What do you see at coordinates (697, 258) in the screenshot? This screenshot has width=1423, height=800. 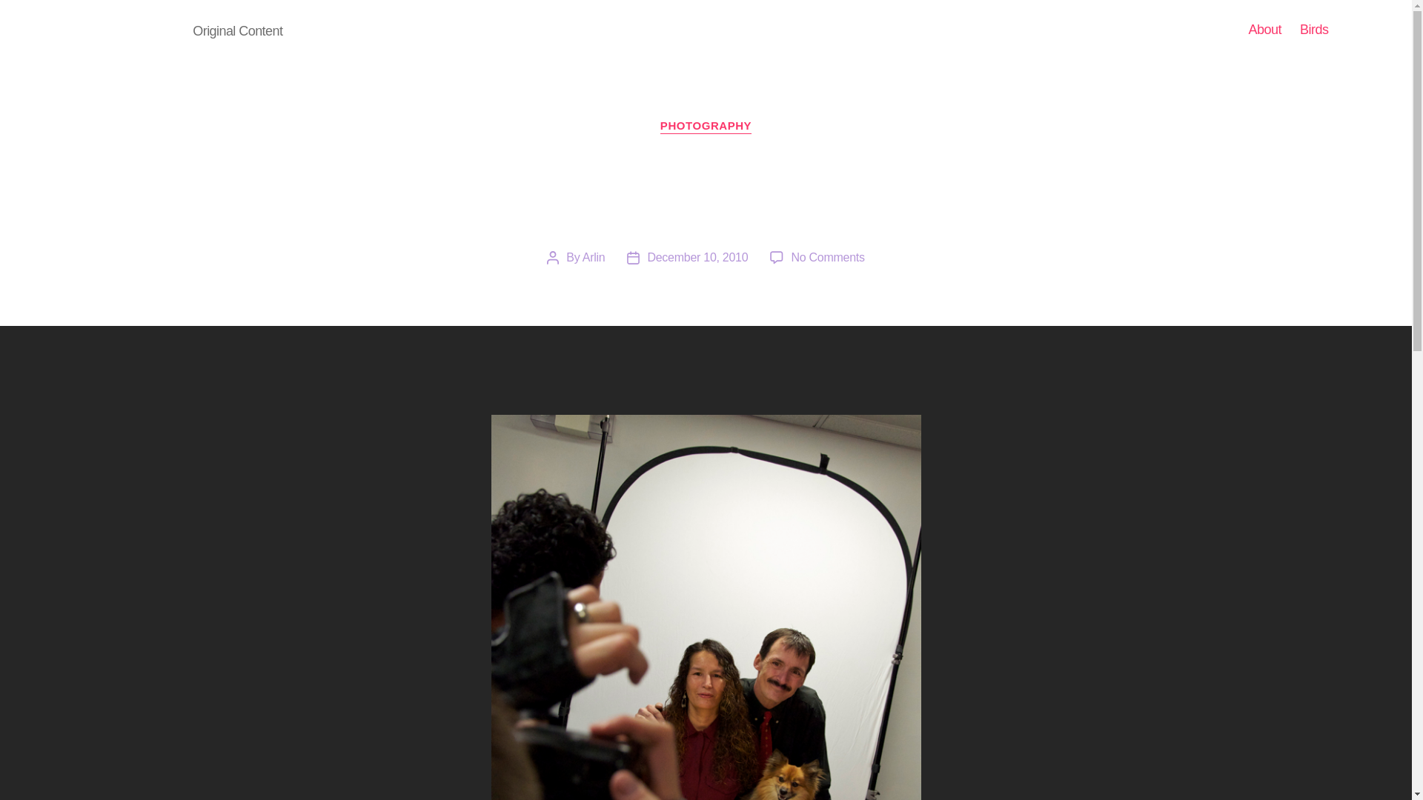 I see `Arlin` at bounding box center [697, 258].